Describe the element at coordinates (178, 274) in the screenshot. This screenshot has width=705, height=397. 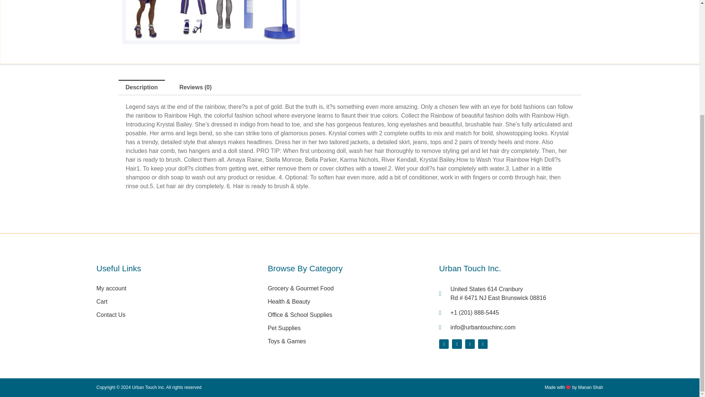
I see `Useful Links` at that location.